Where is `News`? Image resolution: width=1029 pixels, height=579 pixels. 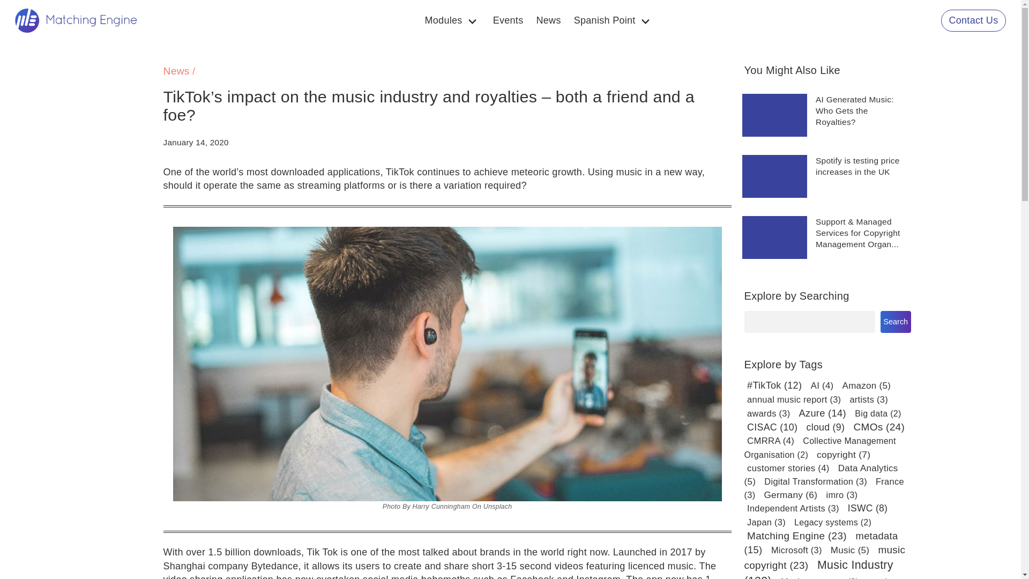 News is located at coordinates (548, 20).